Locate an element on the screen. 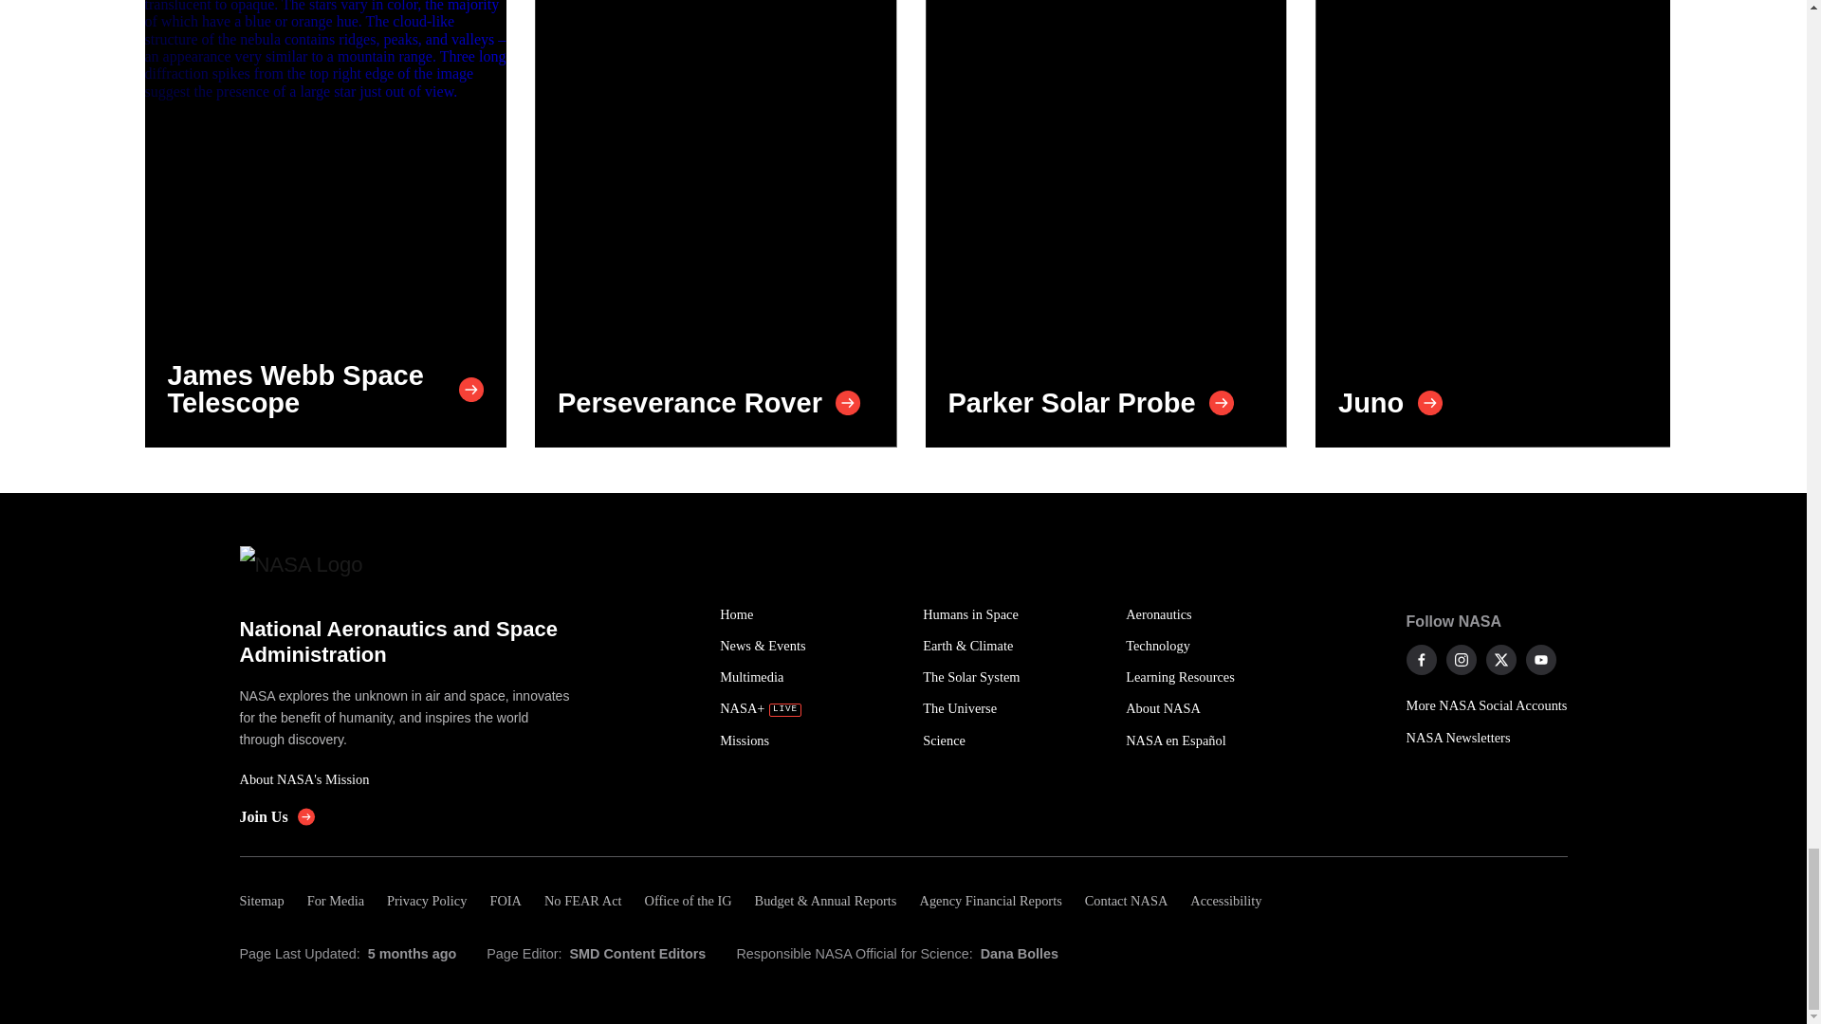  Agency Financial Reports is located at coordinates (989, 901).